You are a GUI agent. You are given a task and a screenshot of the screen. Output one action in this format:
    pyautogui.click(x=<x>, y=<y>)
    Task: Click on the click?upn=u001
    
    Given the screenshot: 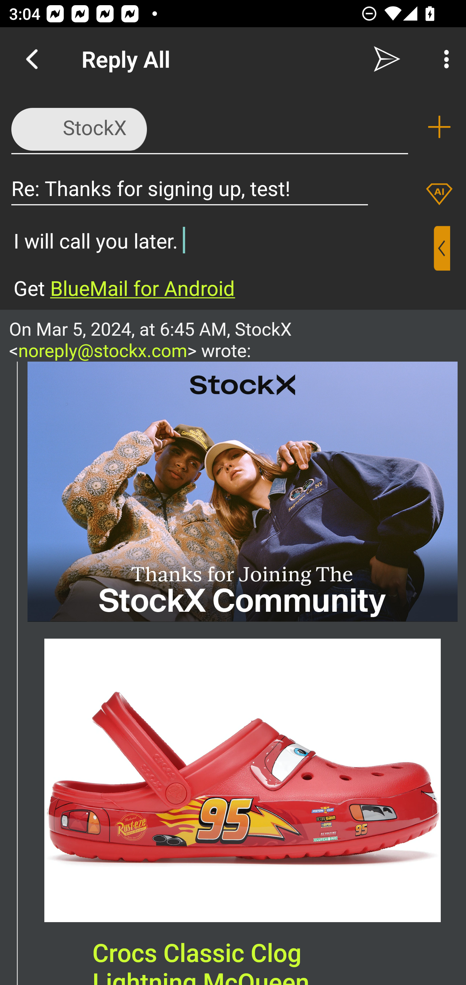 What is the action you would take?
    pyautogui.click(x=243, y=491)
    